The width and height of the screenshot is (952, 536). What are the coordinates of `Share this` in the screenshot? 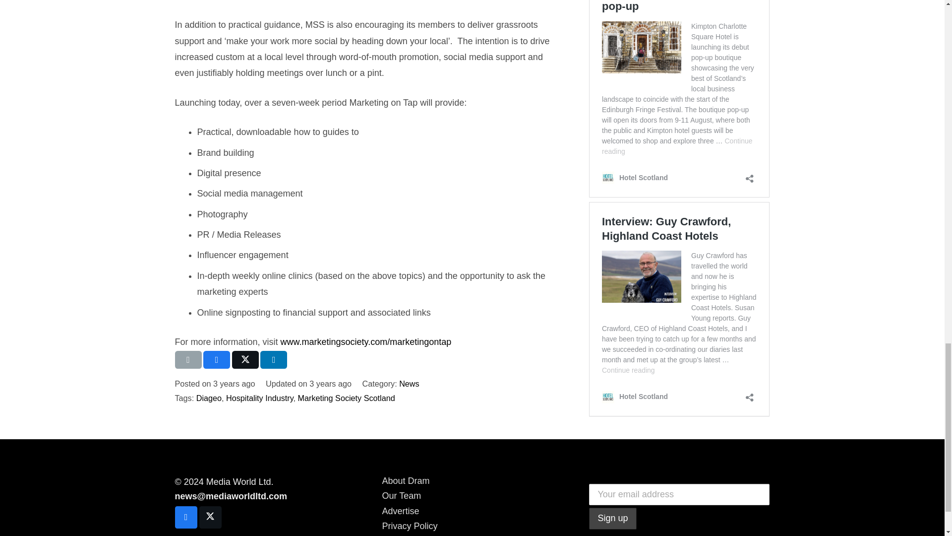 It's located at (274, 360).